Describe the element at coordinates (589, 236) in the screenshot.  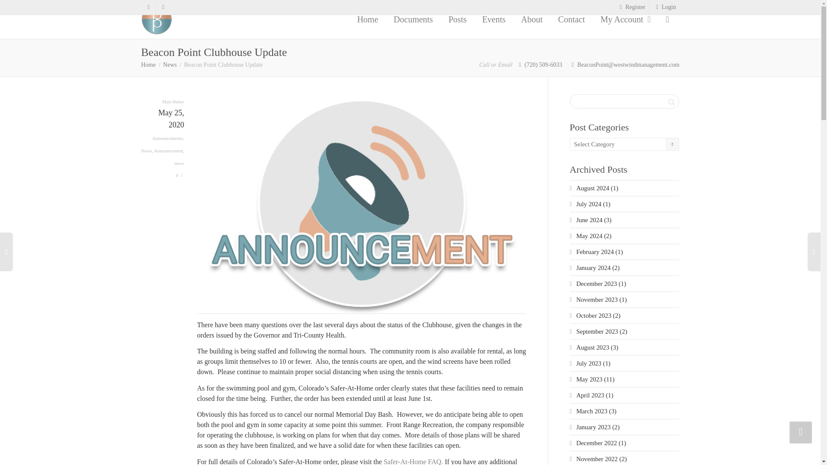
I see `May 2024` at that location.